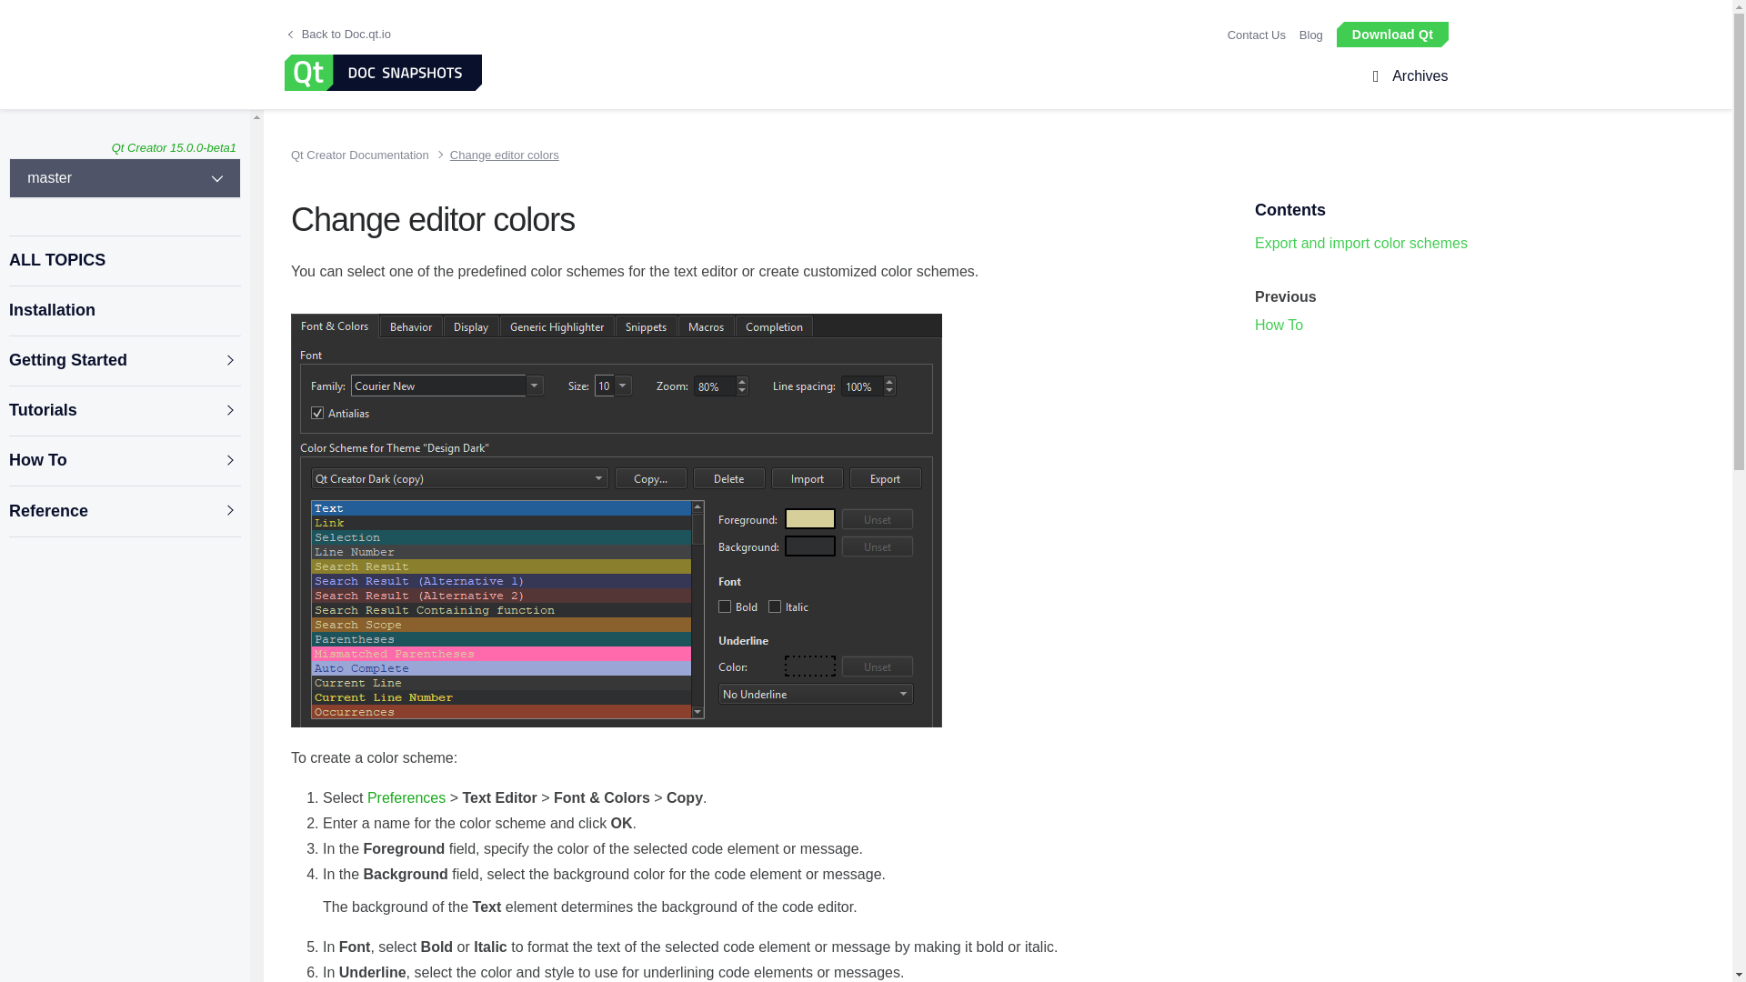 The image size is (1746, 982). I want to click on ALL TOPICS, so click(124, 260).